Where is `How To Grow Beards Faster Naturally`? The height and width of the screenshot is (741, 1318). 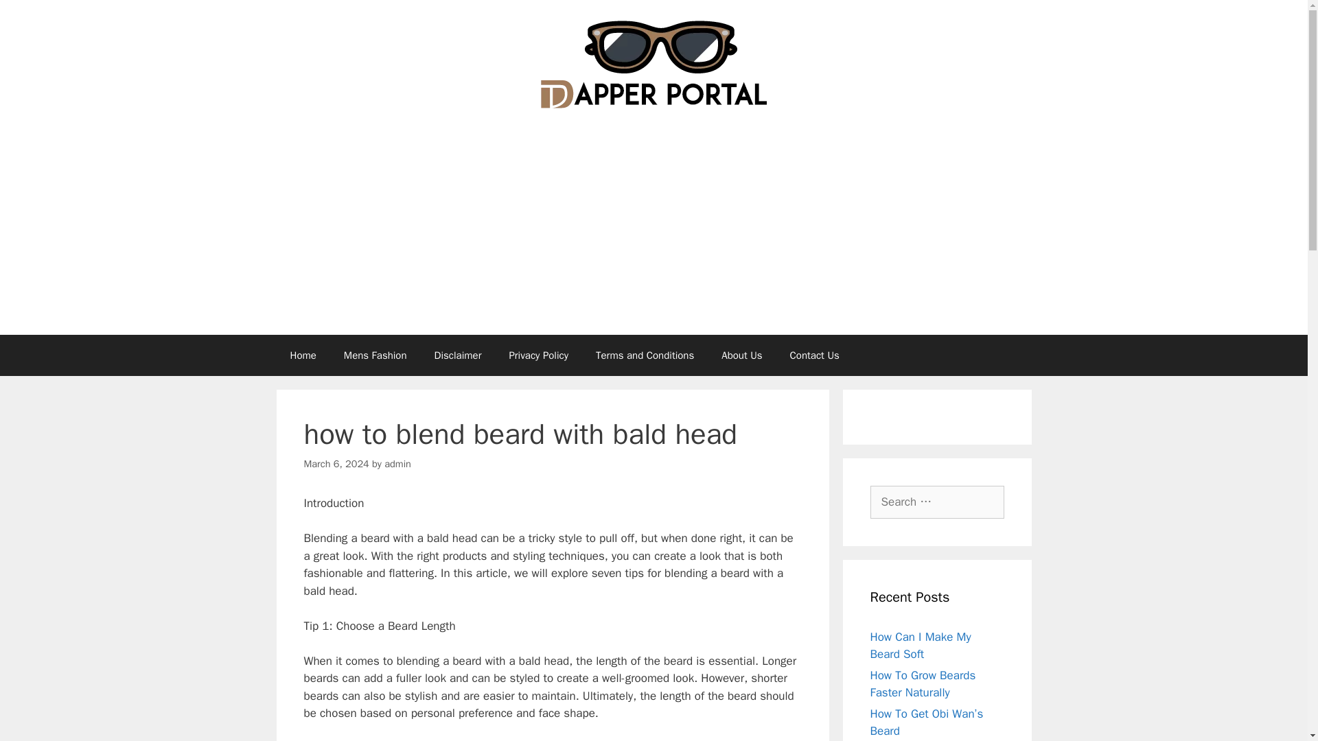 How To Grow Beards Faster Naturally is located at coordinates (923, 684).